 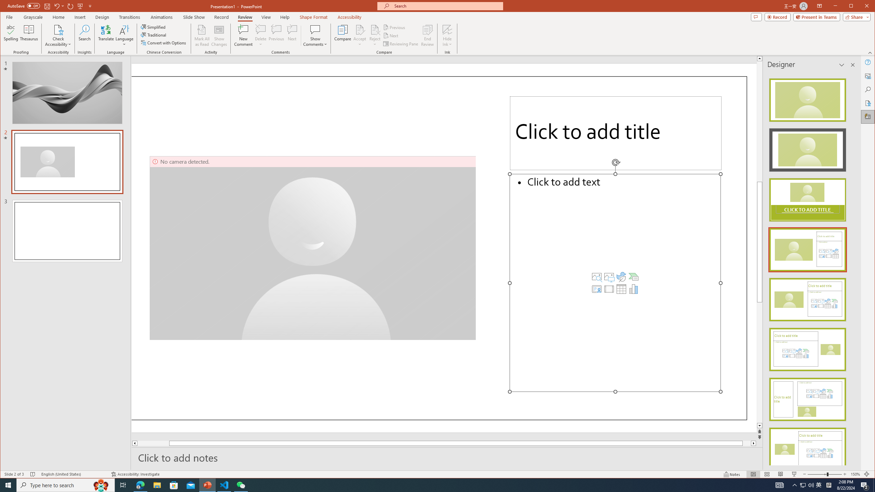 I want to click on Reviewing Pane, so click(x=401, y=44).